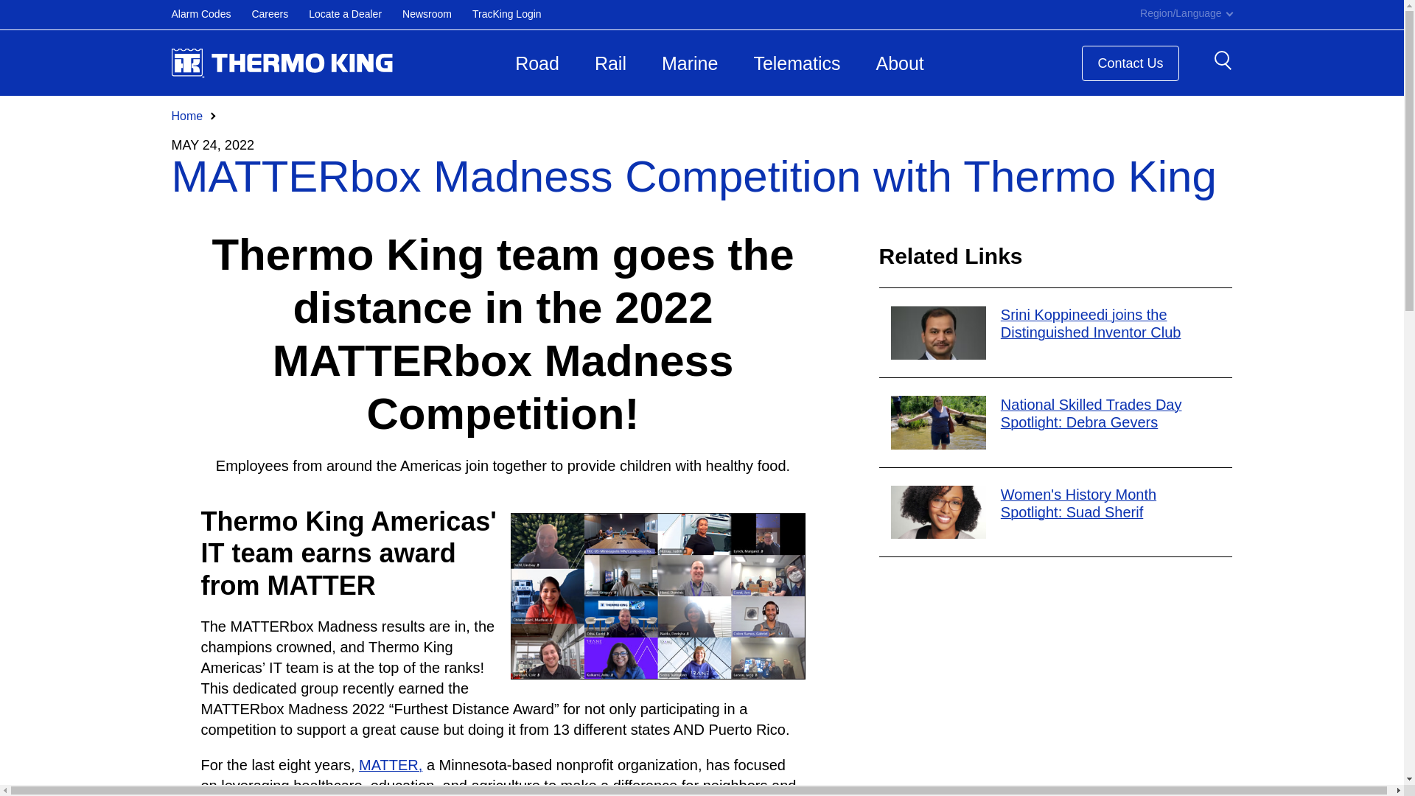 The height and width of the screenshot is (796, 1415). I want to click on Locate a Dealer, so click(355, 15).